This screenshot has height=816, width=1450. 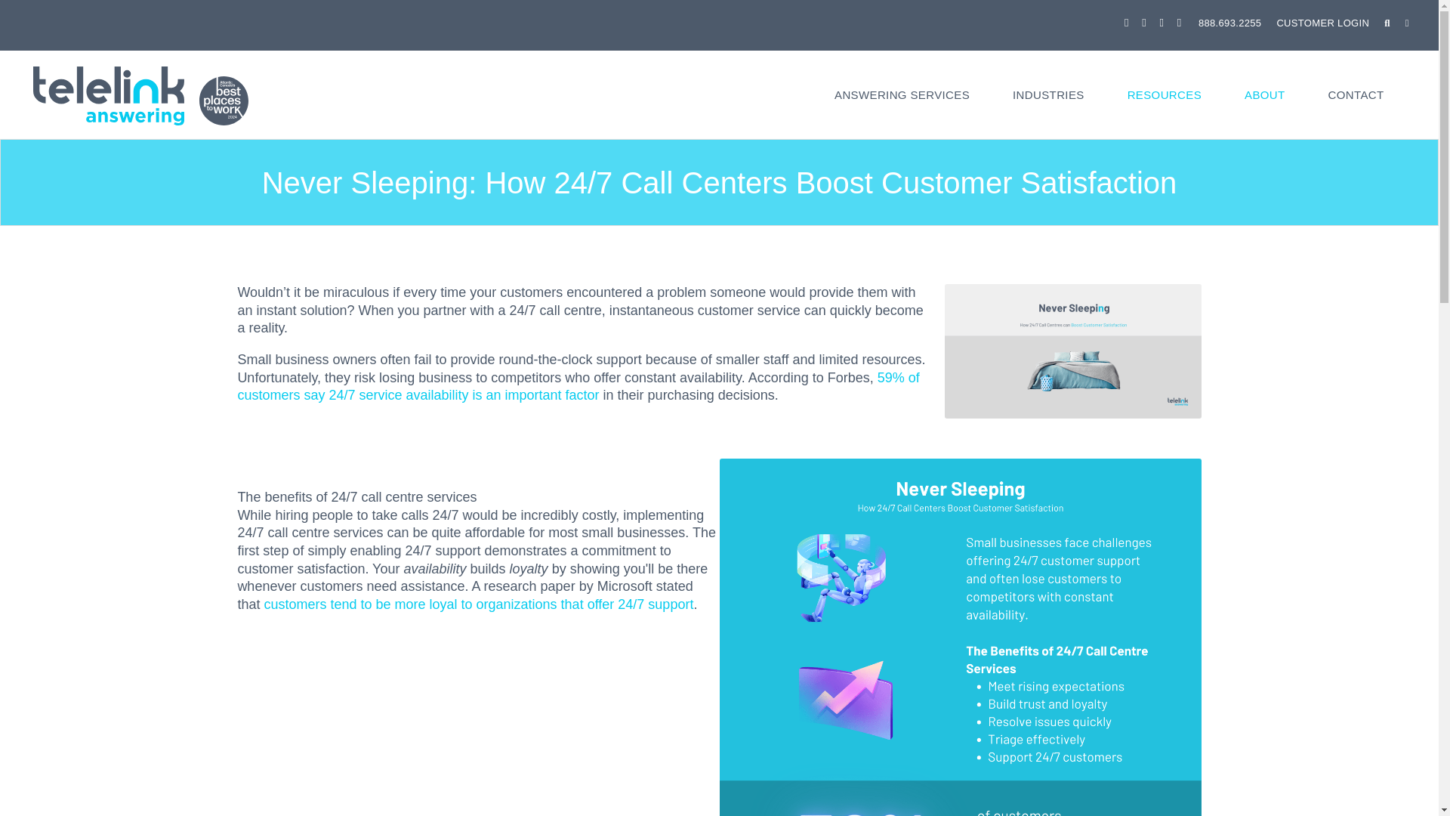 I want to click on customer support decisions, so click(x=578, y=387).